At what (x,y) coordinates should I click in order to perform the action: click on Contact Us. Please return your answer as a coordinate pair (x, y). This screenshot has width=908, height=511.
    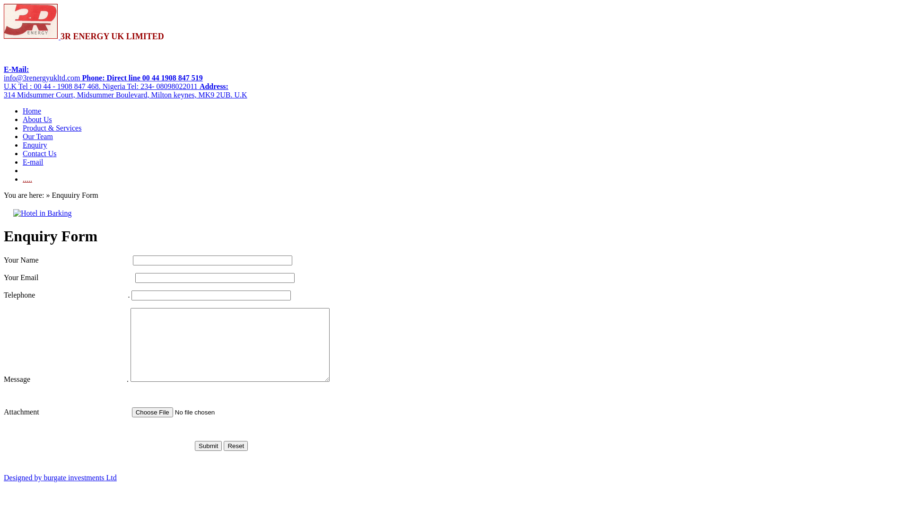
    Looking at the image, I should click on (40, 153).